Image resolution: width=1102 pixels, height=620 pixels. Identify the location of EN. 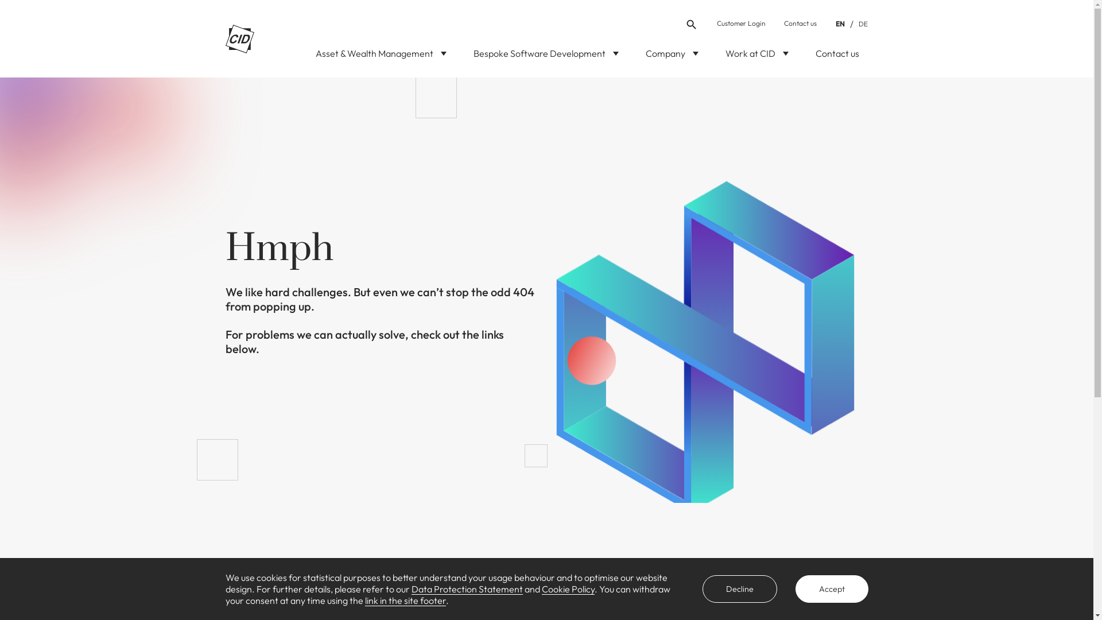
(840, 24).